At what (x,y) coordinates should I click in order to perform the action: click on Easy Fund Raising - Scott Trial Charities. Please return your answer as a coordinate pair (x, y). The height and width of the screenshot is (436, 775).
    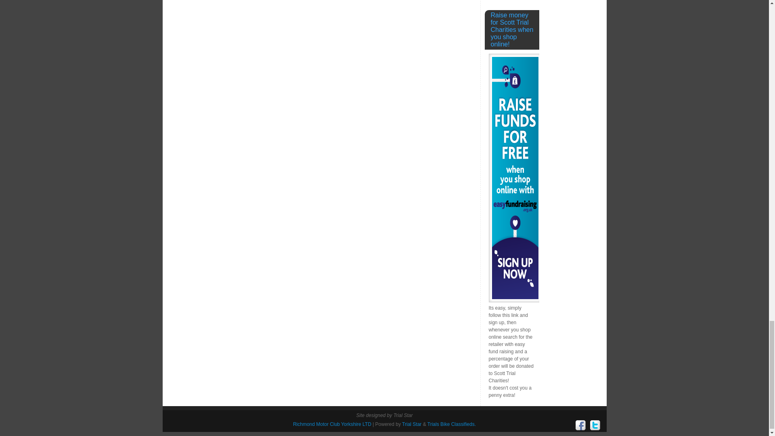
    Looking at the image, I should click on (514, 300).